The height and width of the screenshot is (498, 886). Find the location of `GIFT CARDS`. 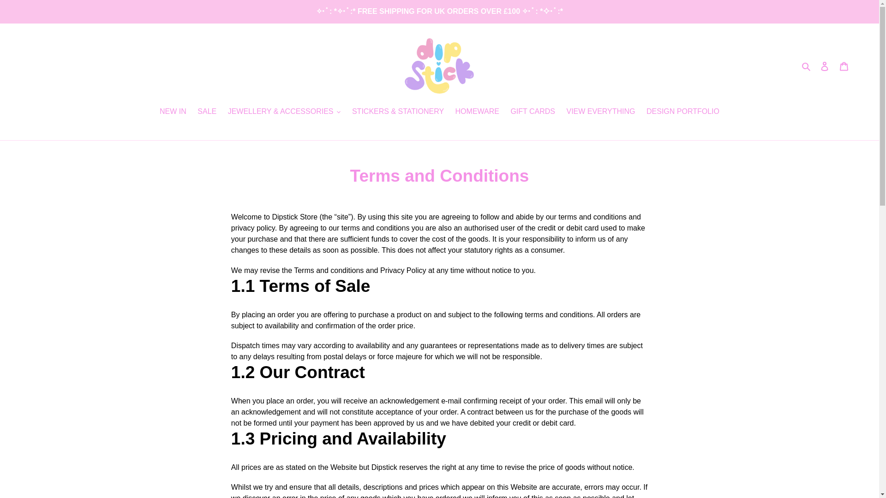

GIFT CARDS is located at coordinates (533, 113).